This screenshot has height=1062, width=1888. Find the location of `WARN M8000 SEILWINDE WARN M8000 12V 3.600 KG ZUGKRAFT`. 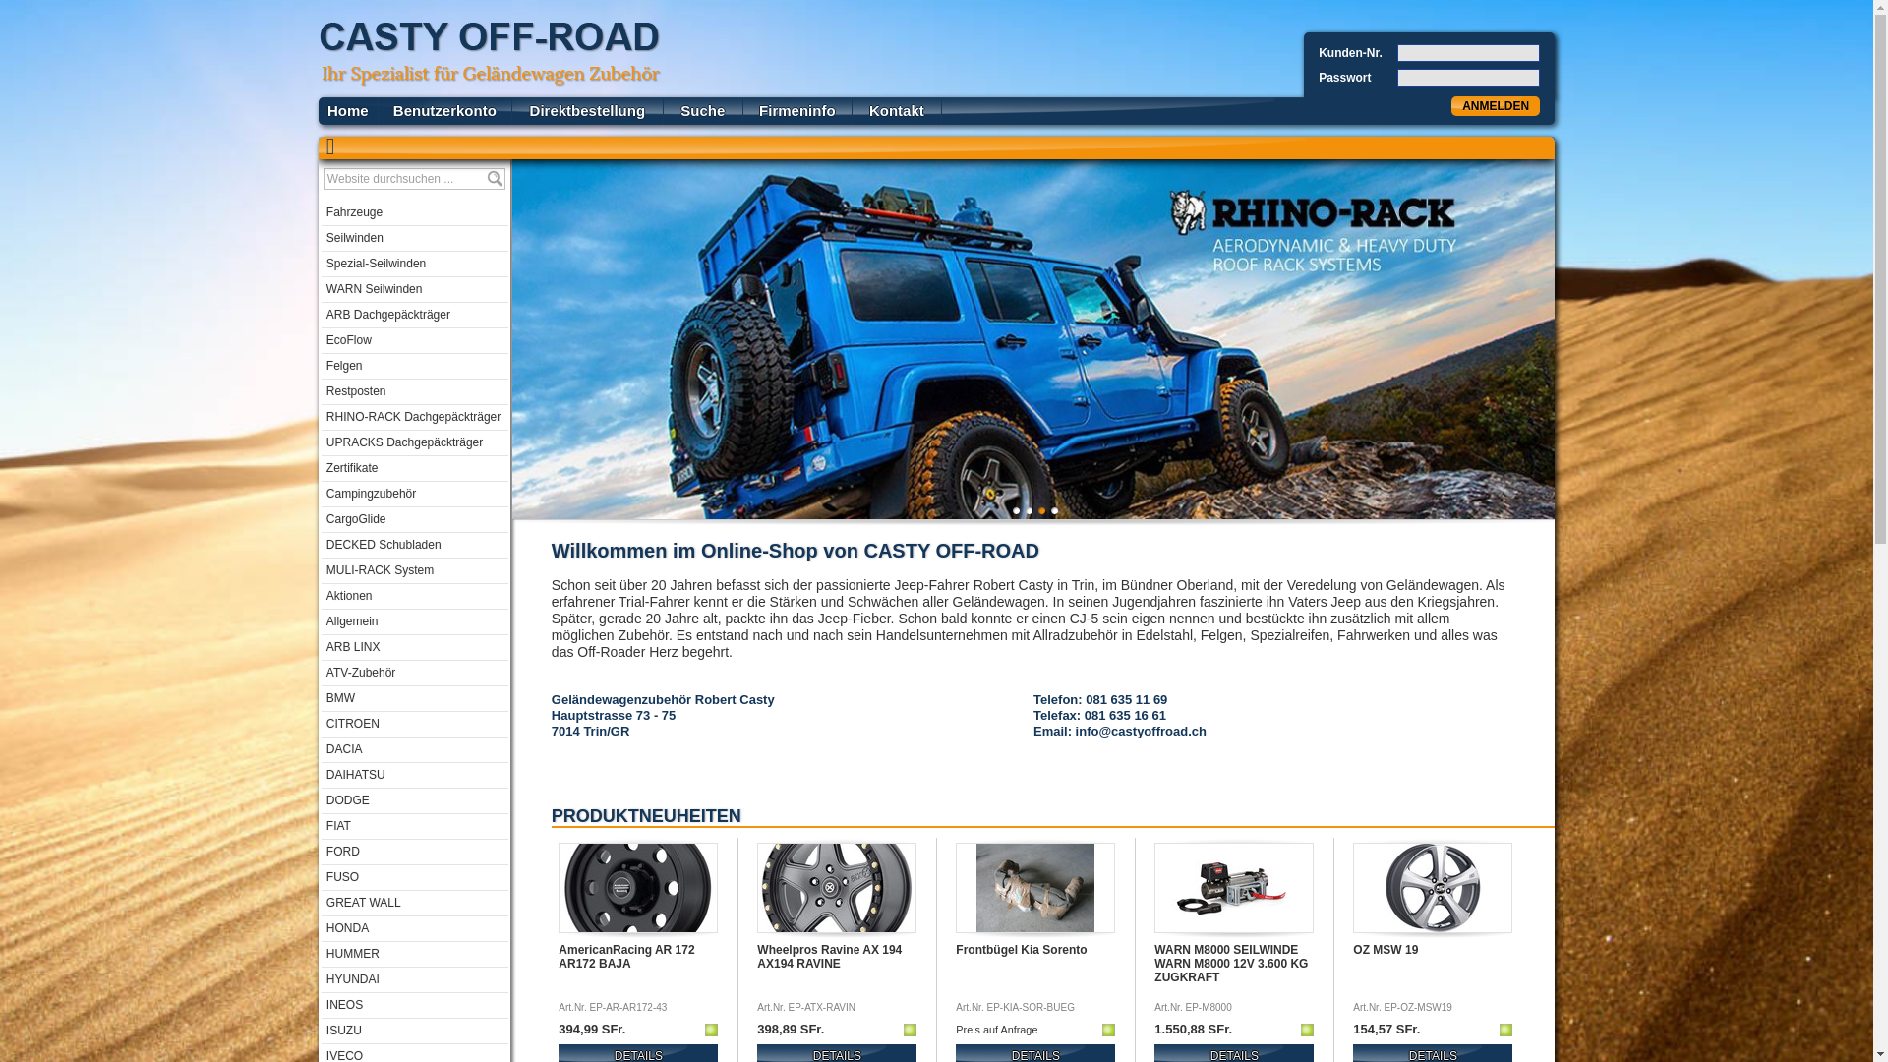

WARN M8000 SEILWINDE WARN M8000 12V 3.600 KG ZUGKRAFT is located at coordinates (1234, 973).